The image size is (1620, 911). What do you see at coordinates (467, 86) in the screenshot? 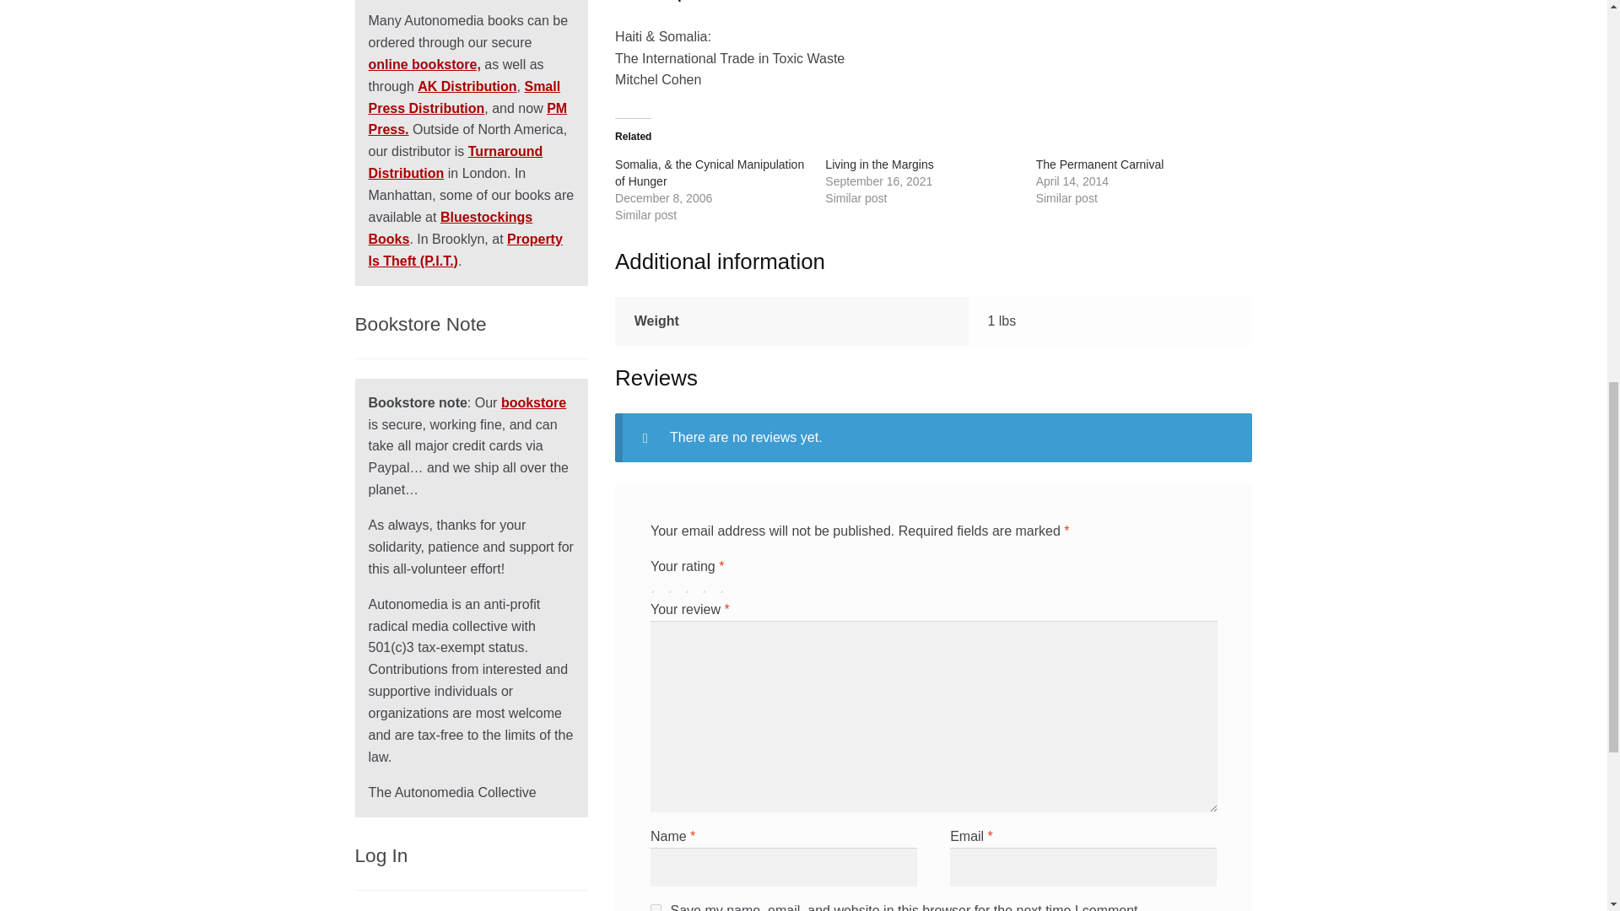
I see `AK Distribution` at bounding box center [467, 86].